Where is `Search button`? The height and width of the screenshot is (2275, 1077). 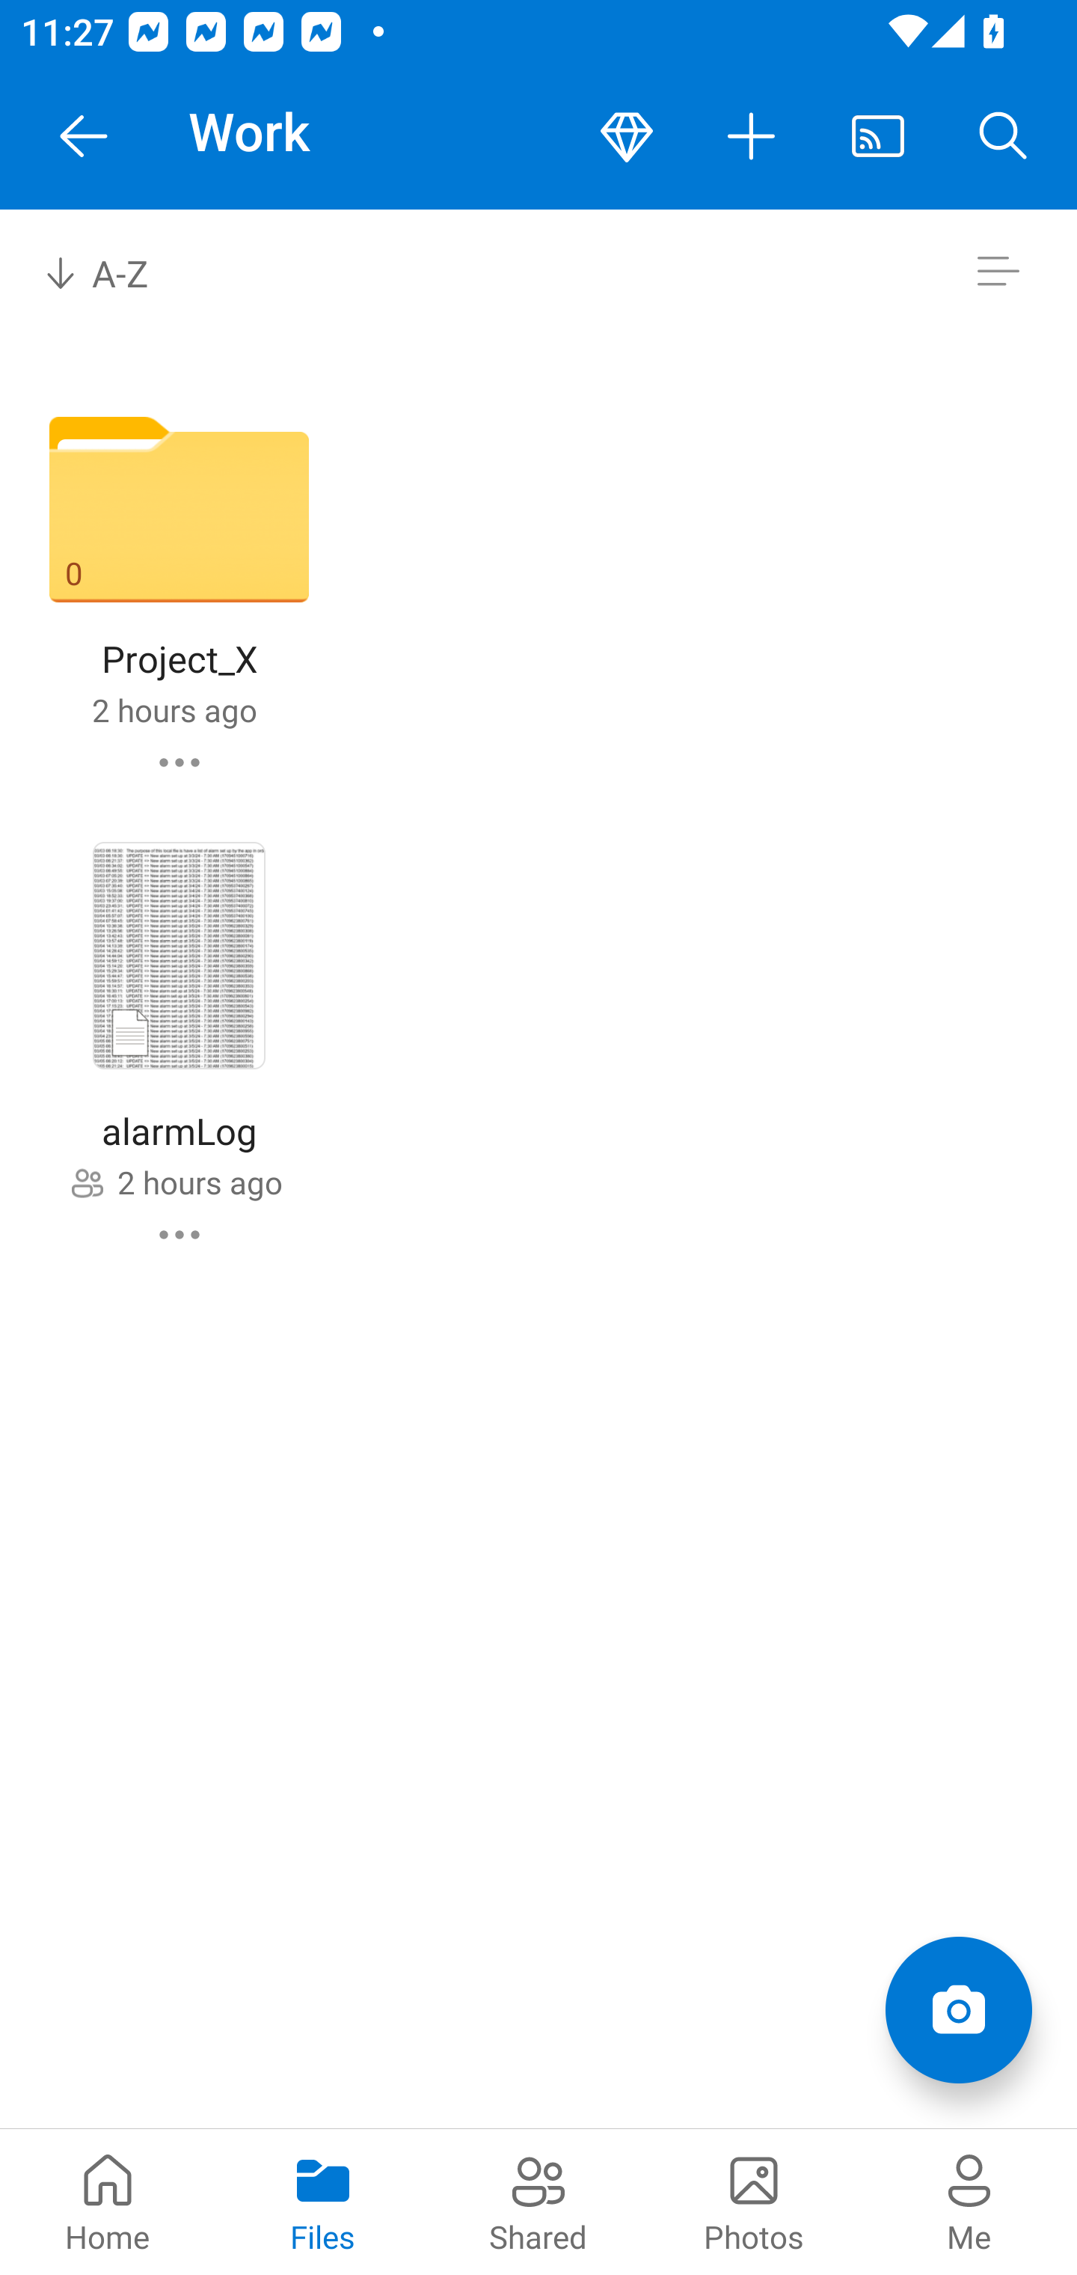 Search button is located at coordinates (1004, 136).